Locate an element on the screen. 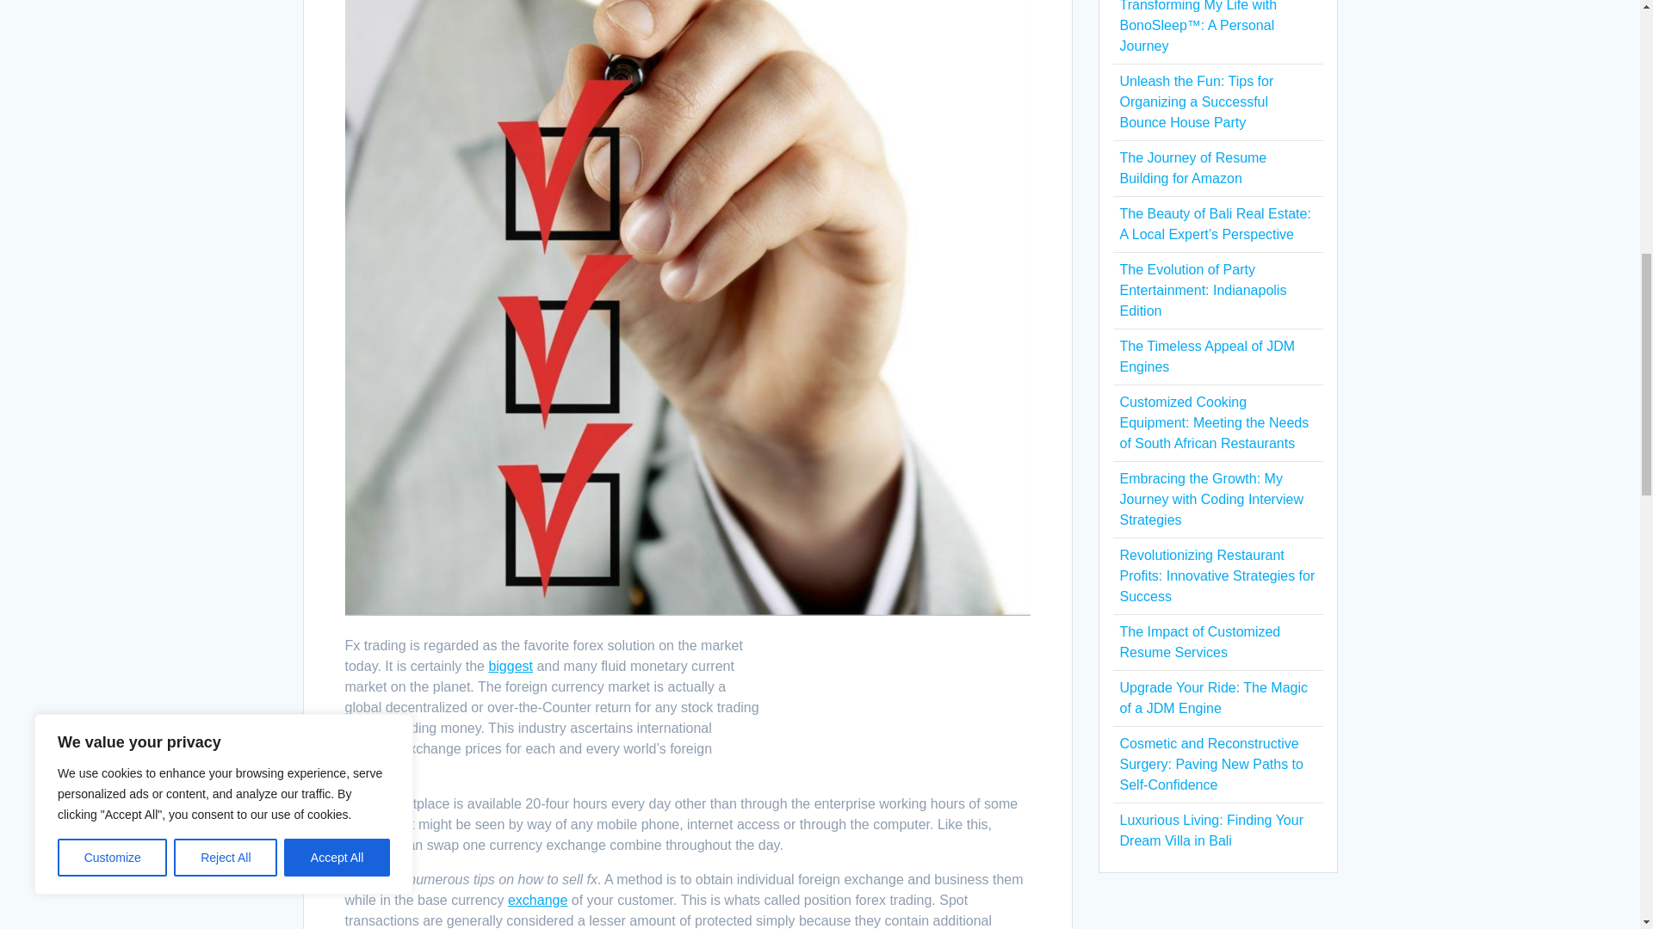 This screenshot has width=1653, height=929. The Timeless Appeal of JDM Engines is located at coordinates (1206, 356).